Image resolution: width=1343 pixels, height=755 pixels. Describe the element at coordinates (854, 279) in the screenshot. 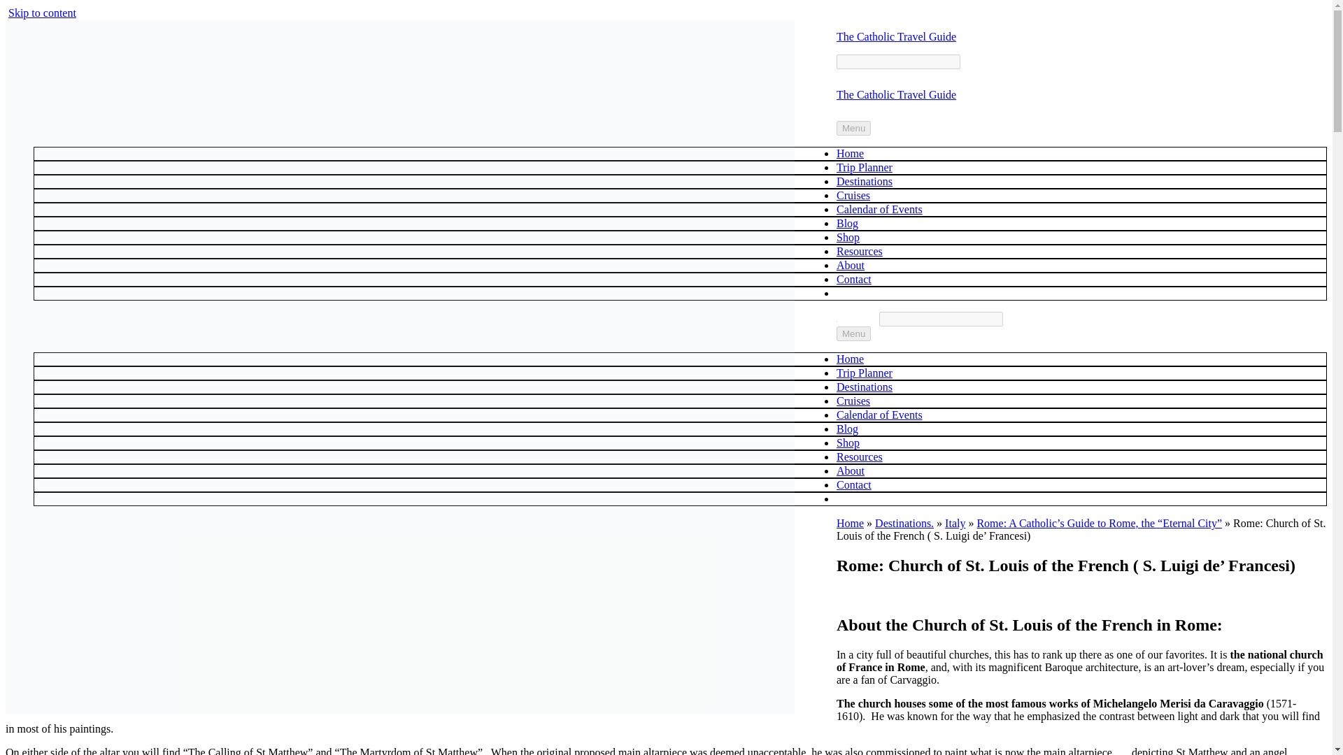

I see `Contact` at that location.